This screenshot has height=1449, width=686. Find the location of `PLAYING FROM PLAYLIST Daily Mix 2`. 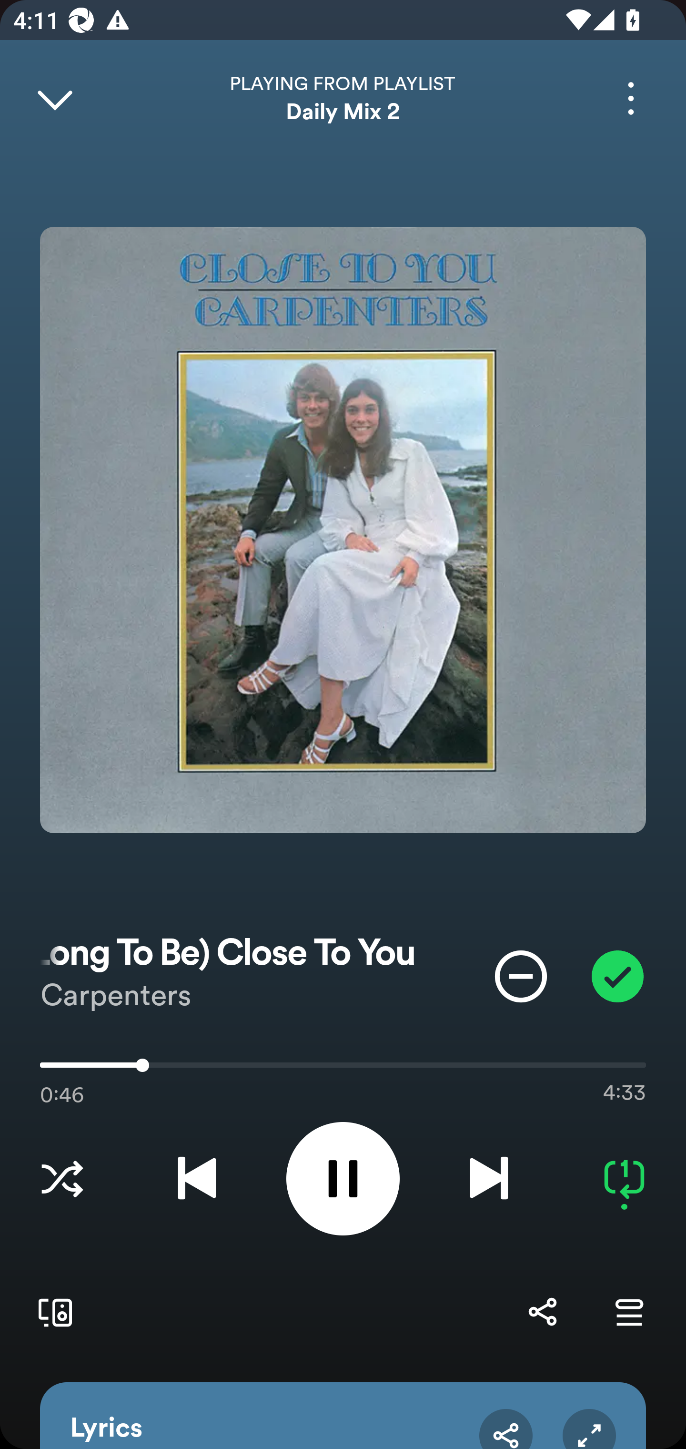

PLAYING FROM PLAYLIST Daily Mix 2 is located at coordinates (343, 98).